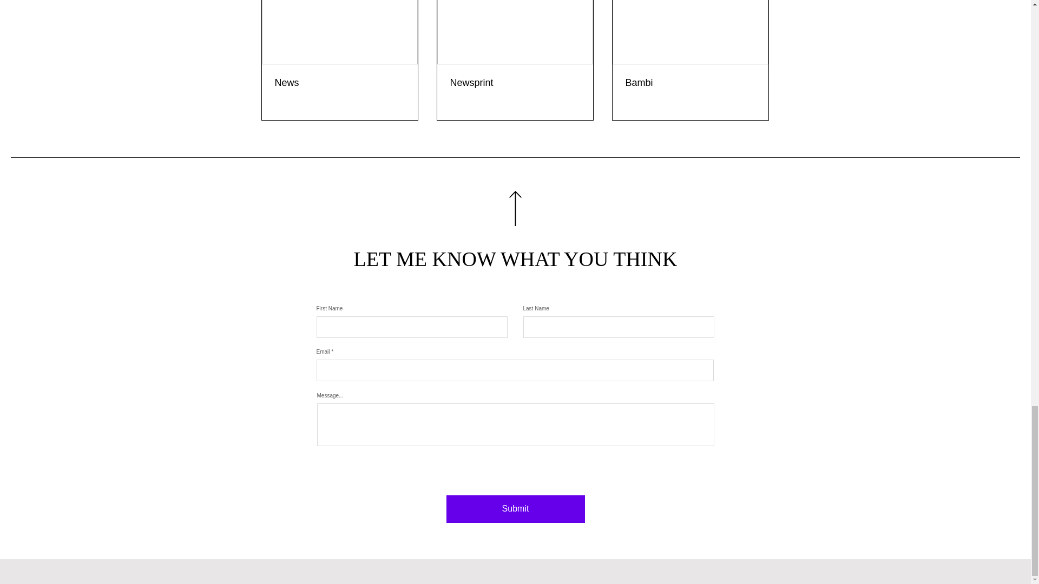 The height and width of the screenshot is (584, 1039). I want to click on Bambi, so click(690, 83).